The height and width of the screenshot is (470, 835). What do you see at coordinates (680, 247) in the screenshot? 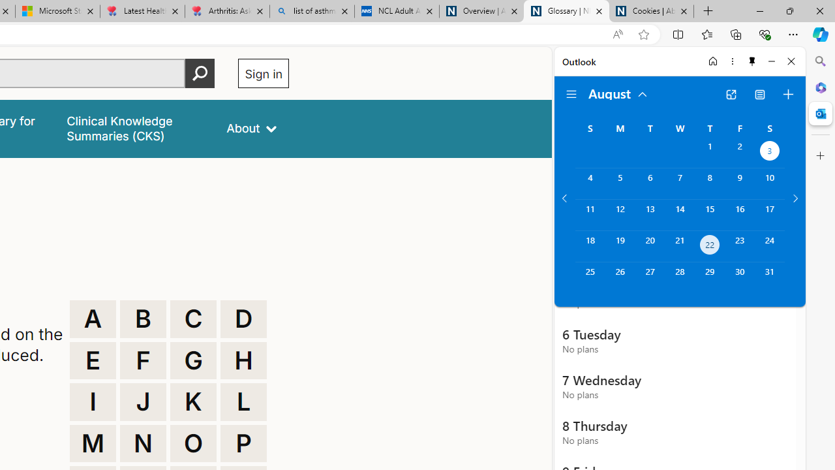
I see `Wednesday, August 21, 2024. ` at bounding box center [680, 247].